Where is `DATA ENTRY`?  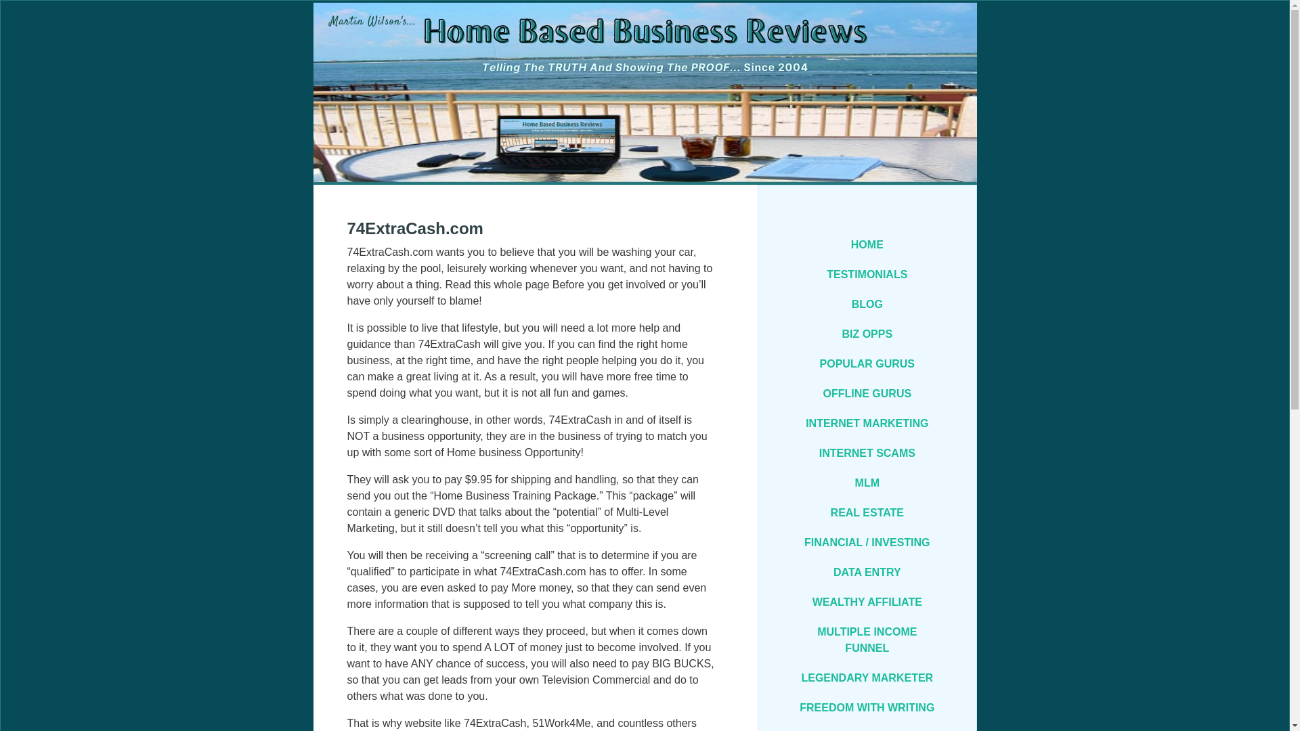
DATA ENTRY is located at coordinates (867, 573).